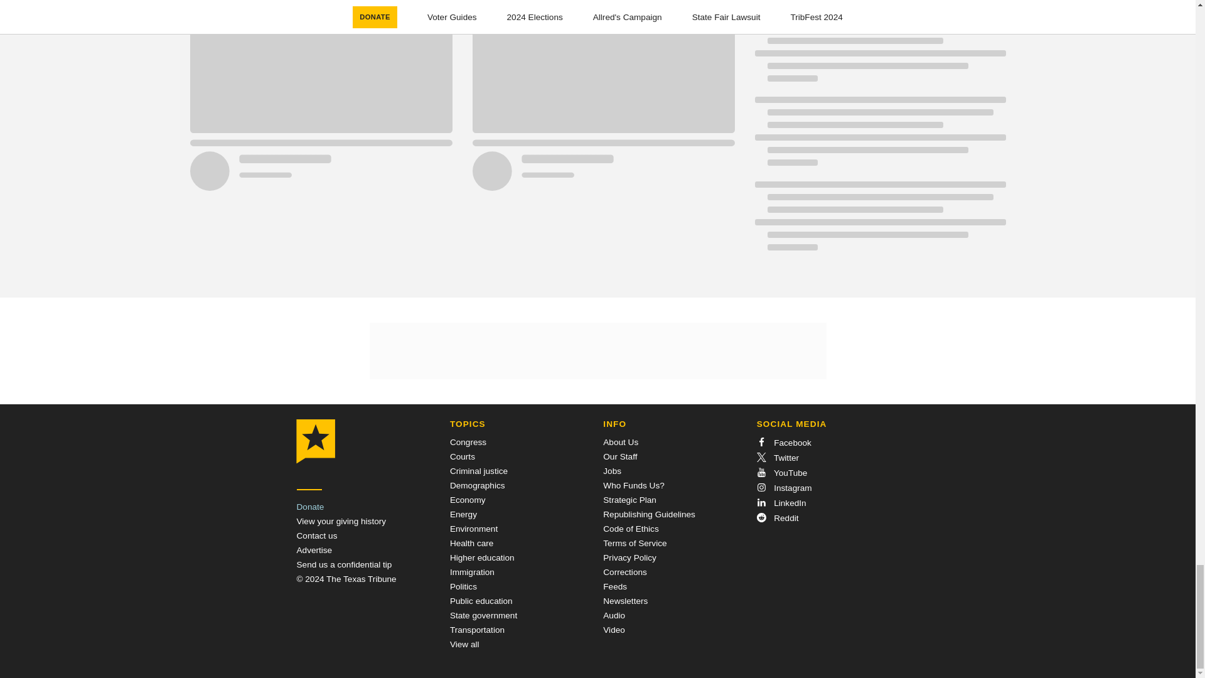 This screenshot has width=1205, height=678. What do you see at coordinates (630, 529) in the screenshot?
I see `Code of Ethics` at bounding box center [630, 529].